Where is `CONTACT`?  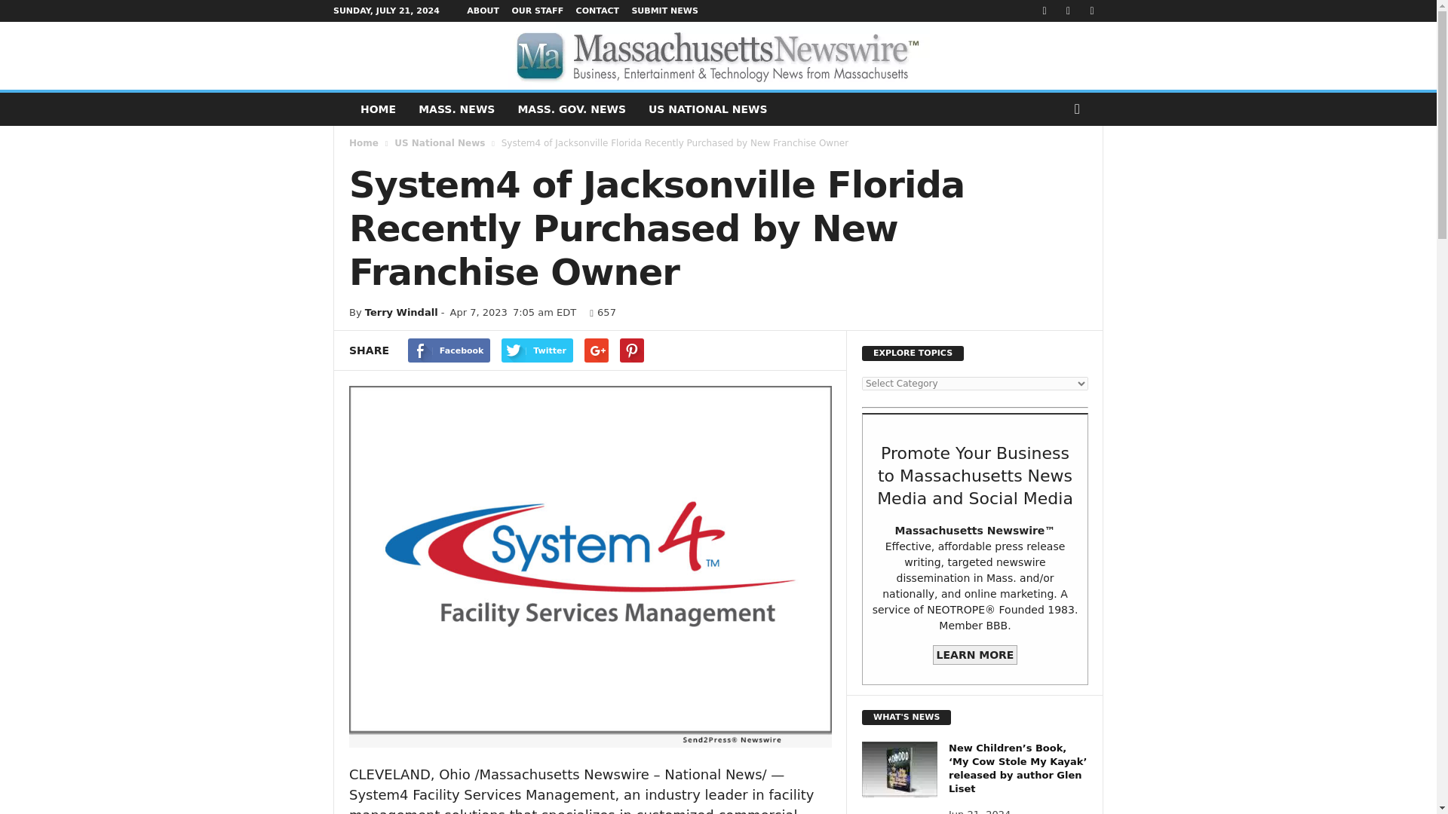
CONTACT is located at coordinates (597, 11).